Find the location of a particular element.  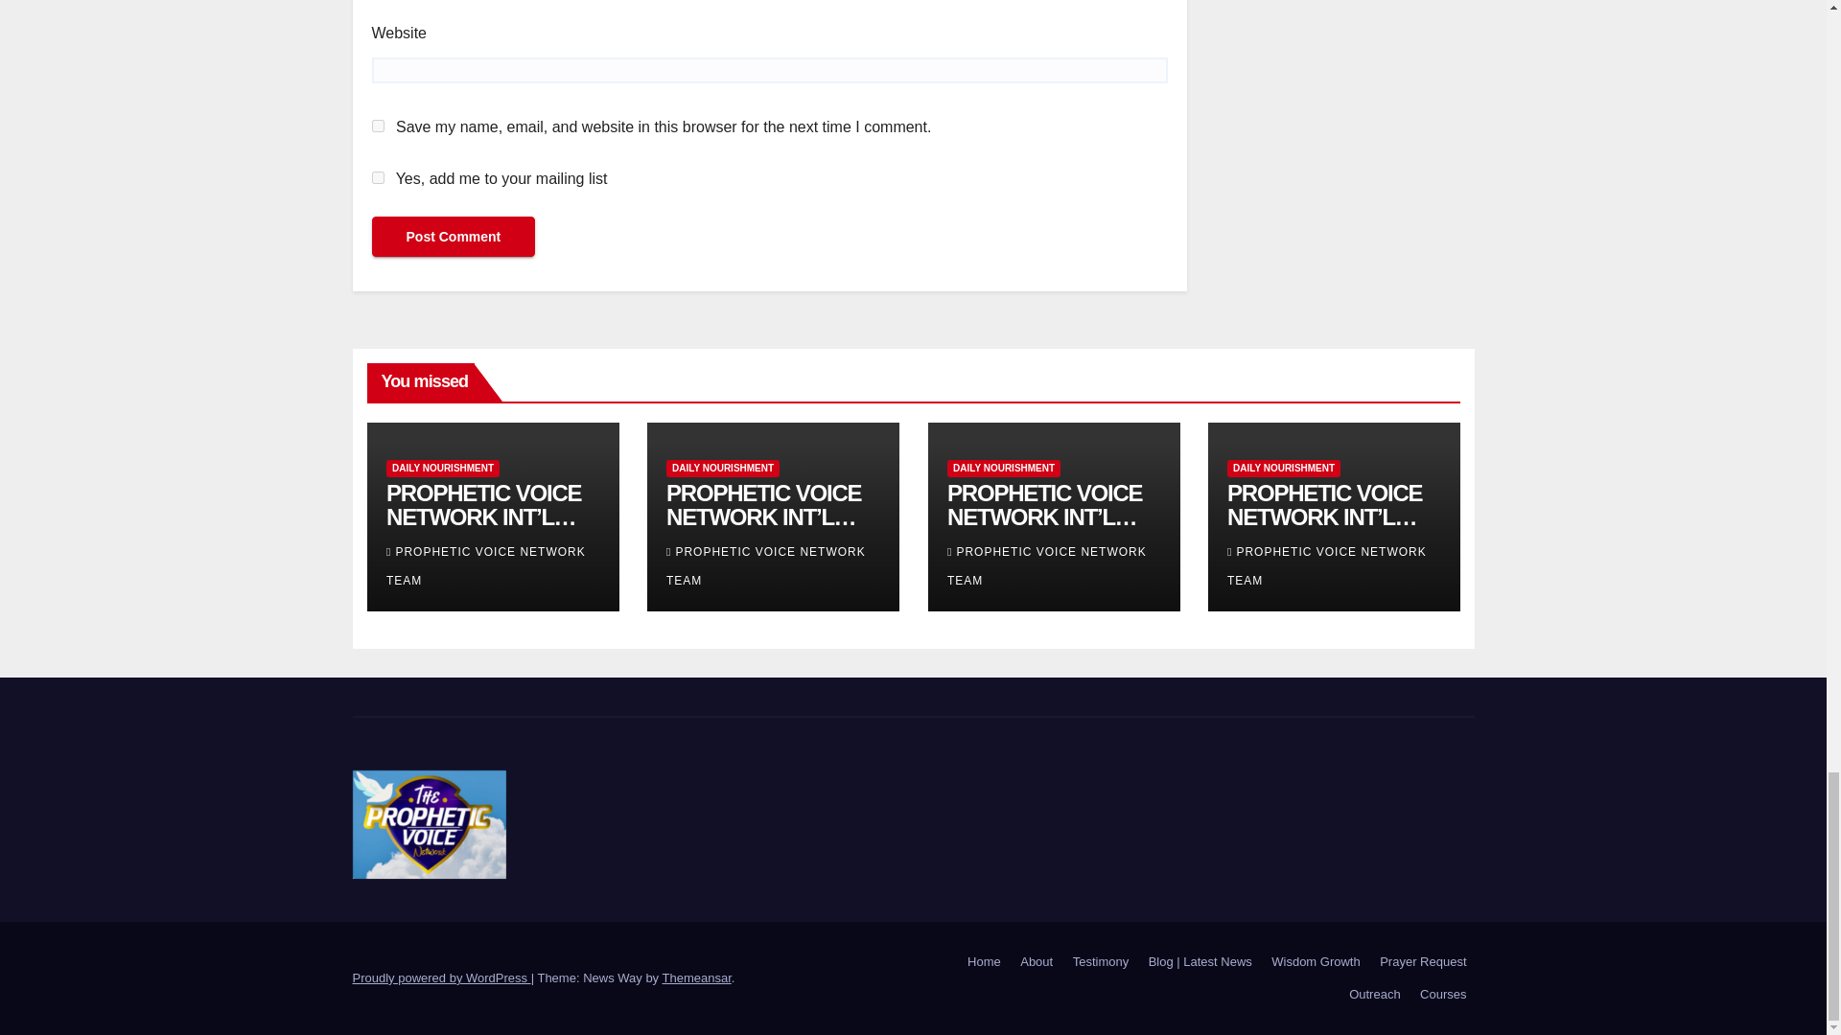

1 is located at coordinates (378, 178).